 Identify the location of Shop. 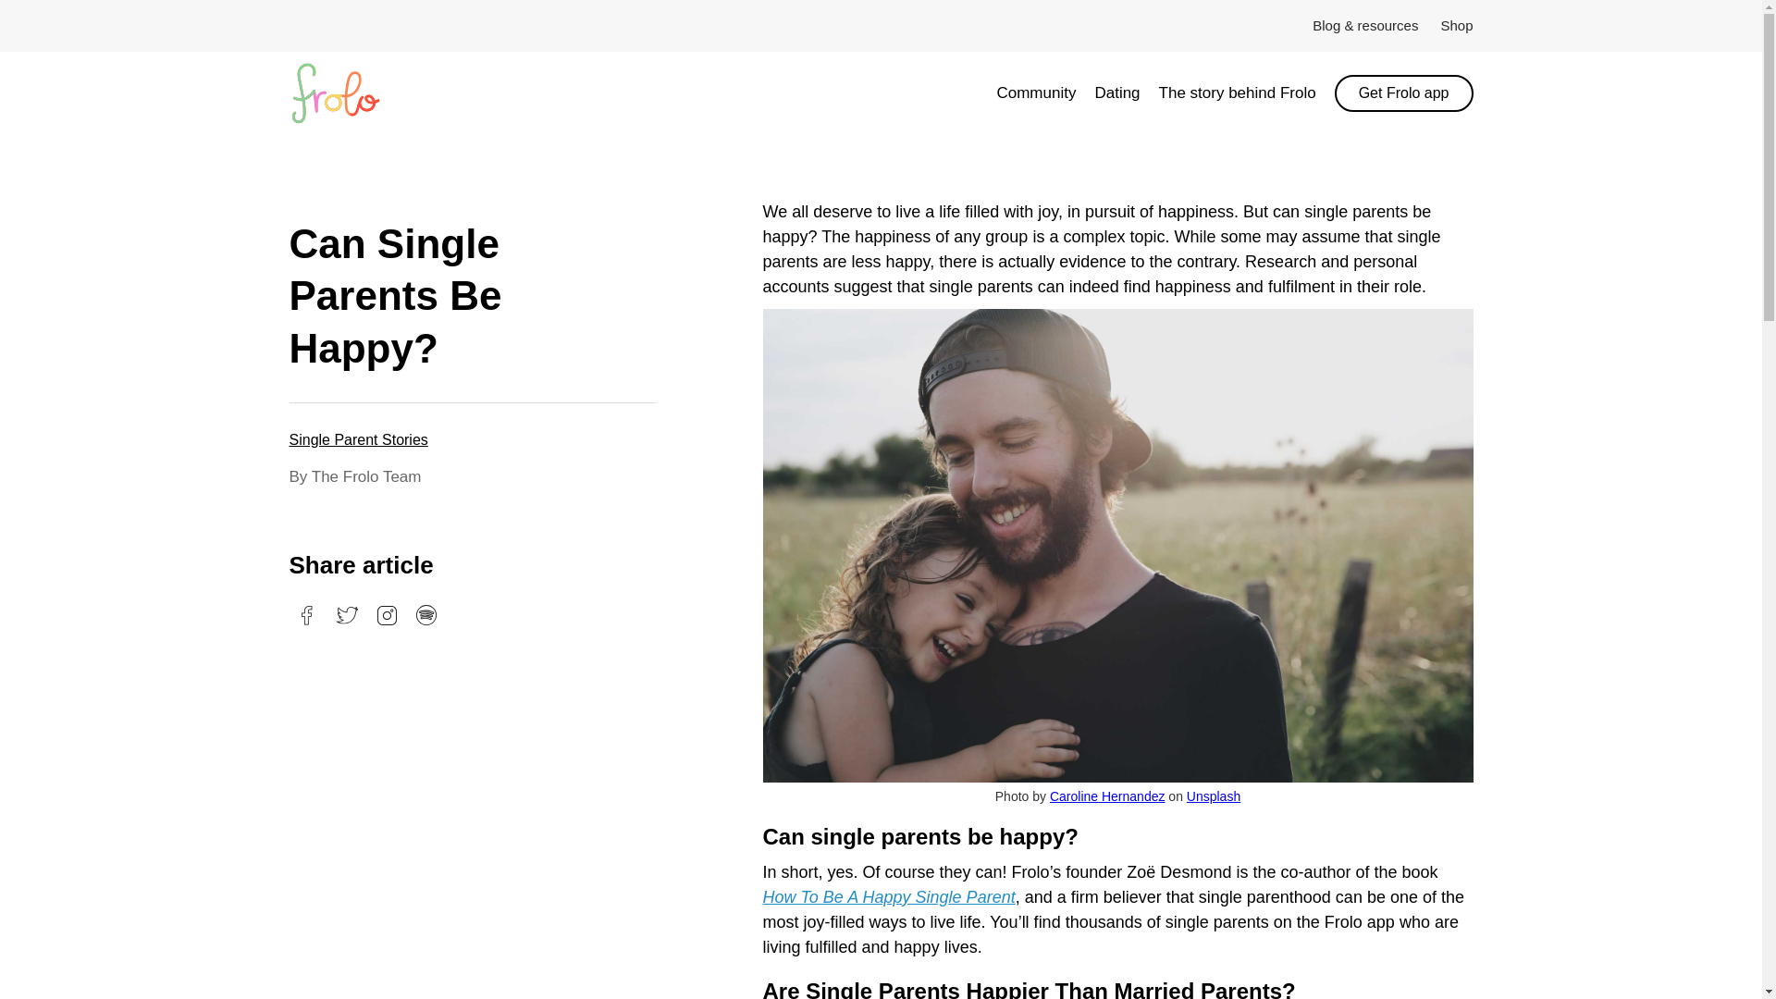
(1445, 26).